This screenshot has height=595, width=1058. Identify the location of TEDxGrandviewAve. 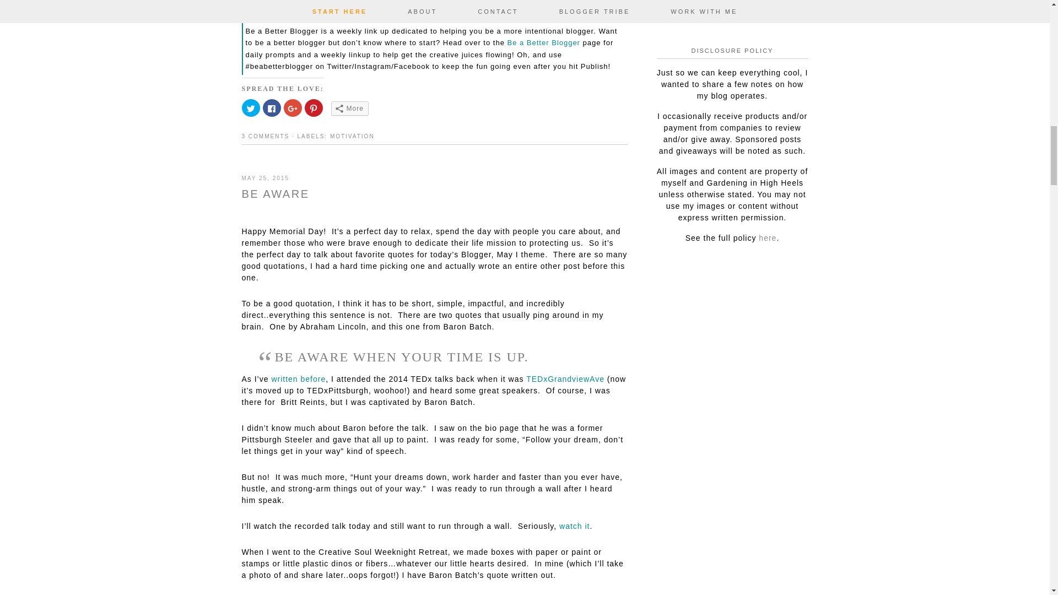
(565, 379).